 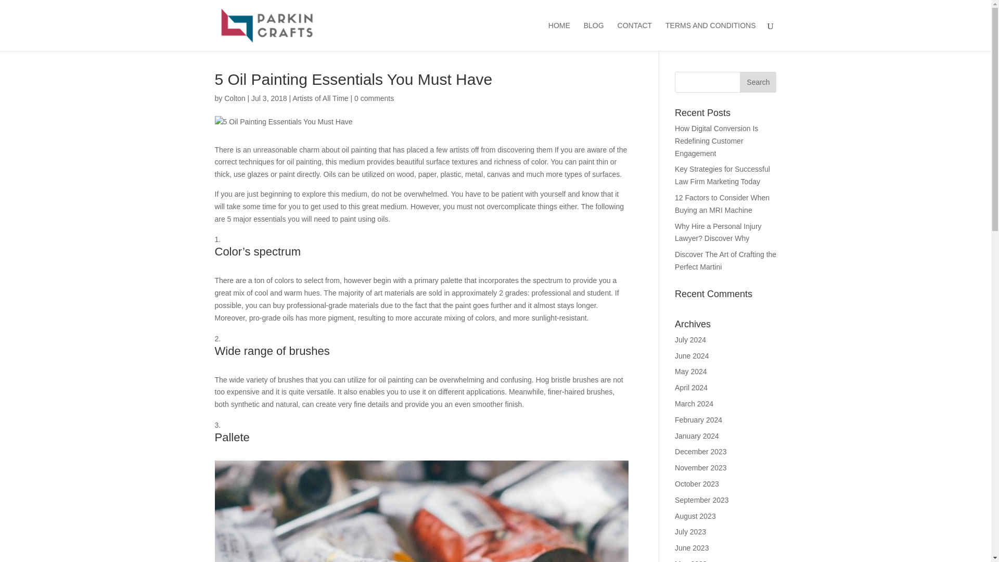 I want to click on Search, so click(x=758, y=82).